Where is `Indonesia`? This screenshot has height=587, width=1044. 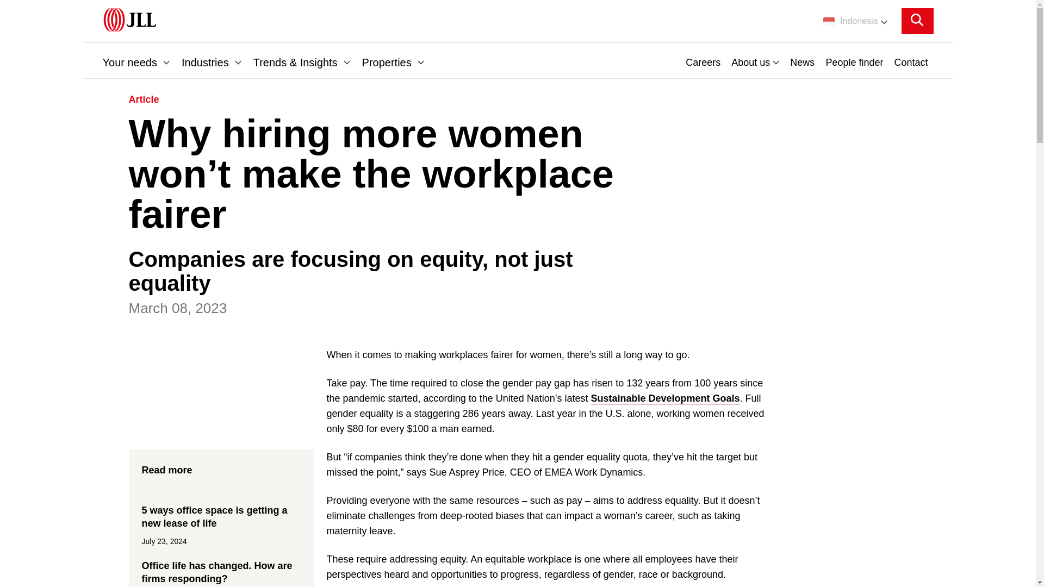
Indonesia is located at coordinates (855, 21).